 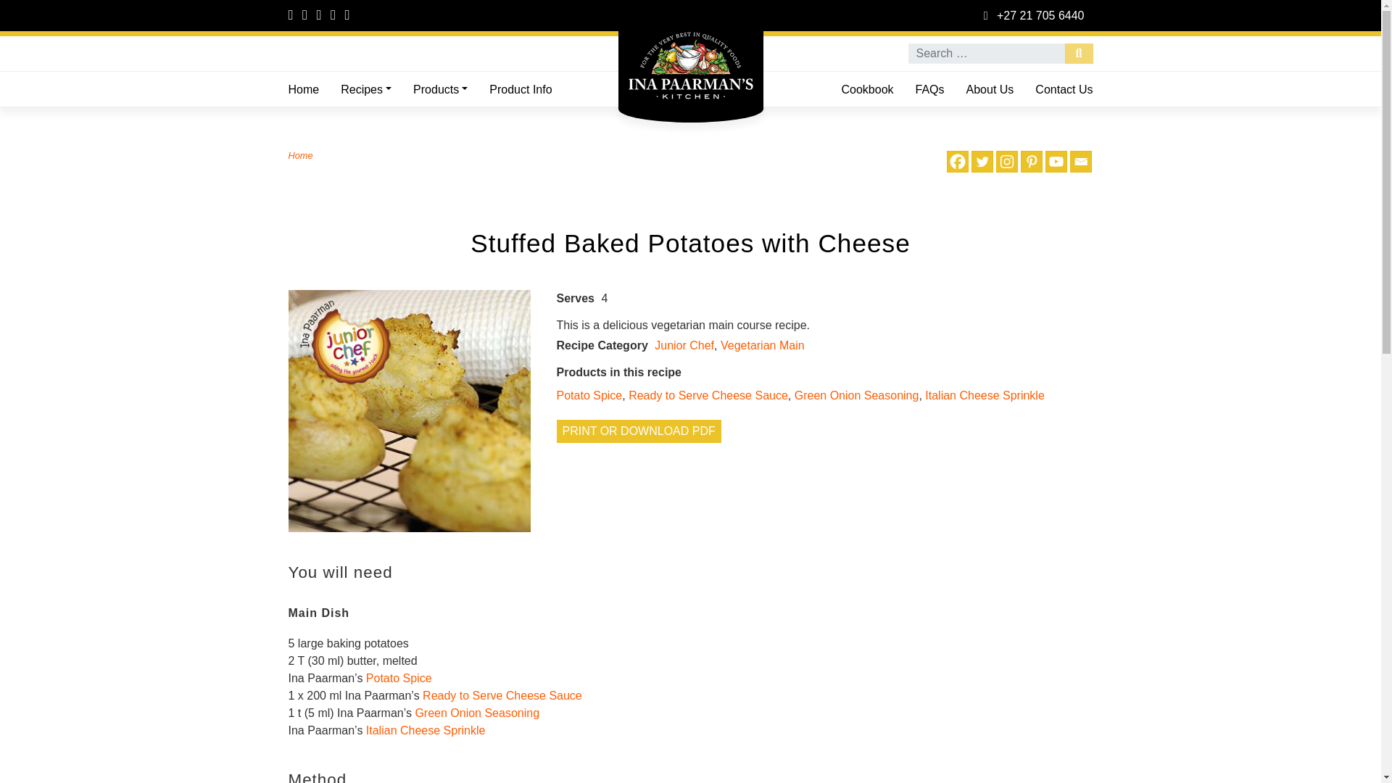 I want to click on Recipes, so click(x=365, y=90).